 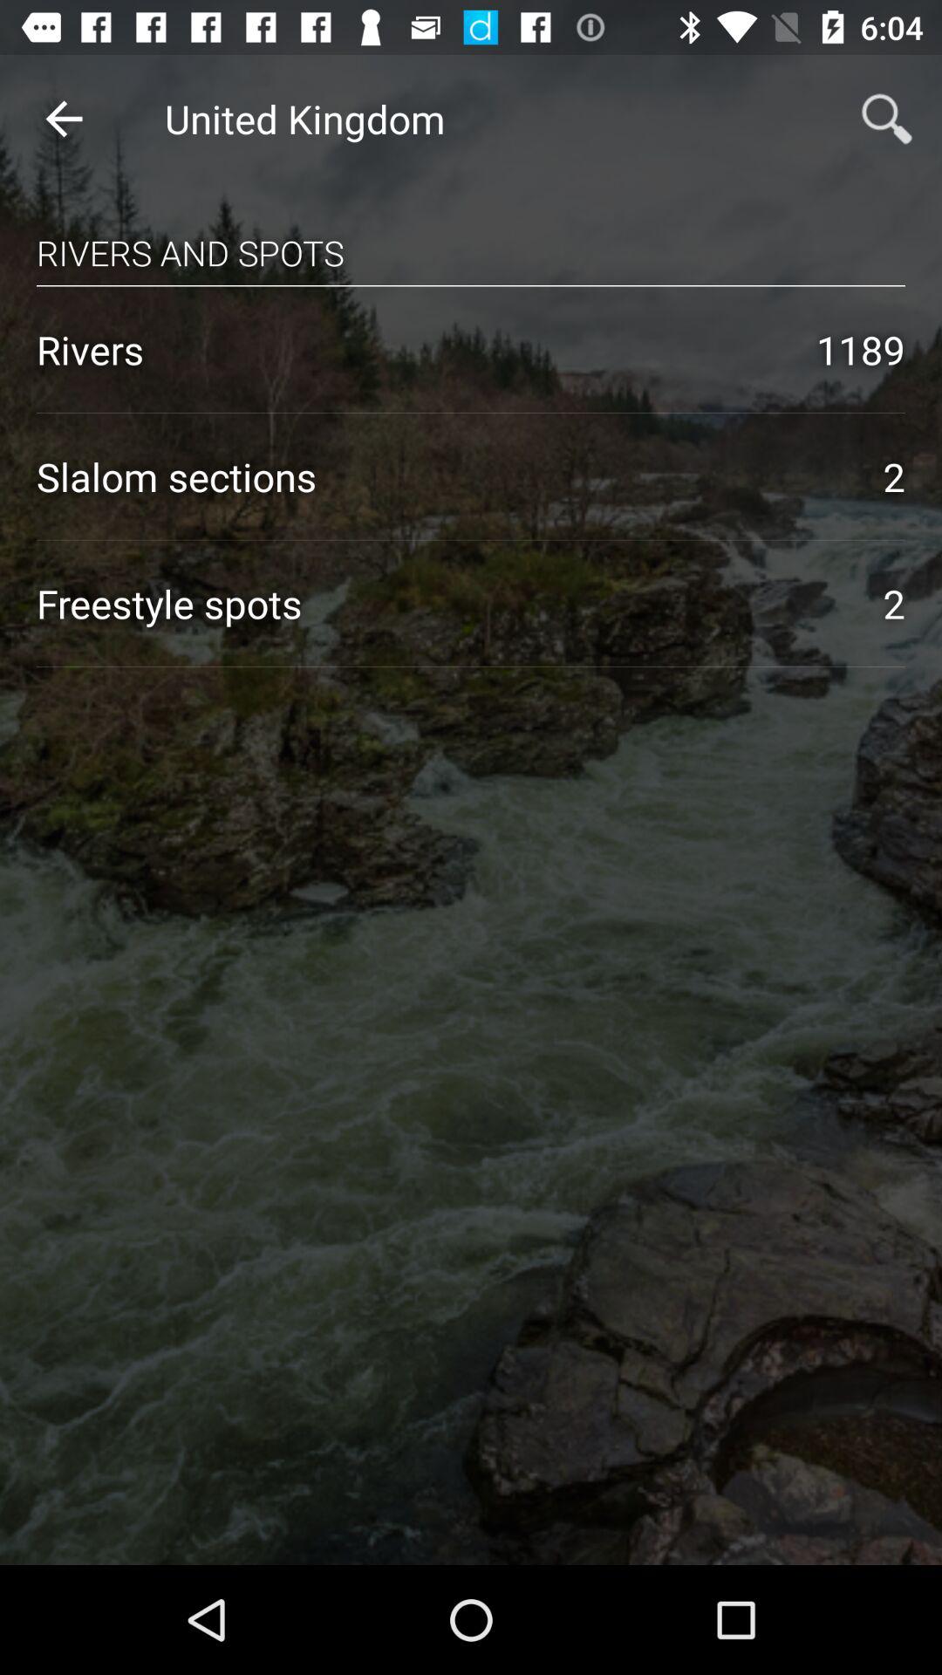 I want to click on turn off the item to the left of 2, so click(x=441, y=476).